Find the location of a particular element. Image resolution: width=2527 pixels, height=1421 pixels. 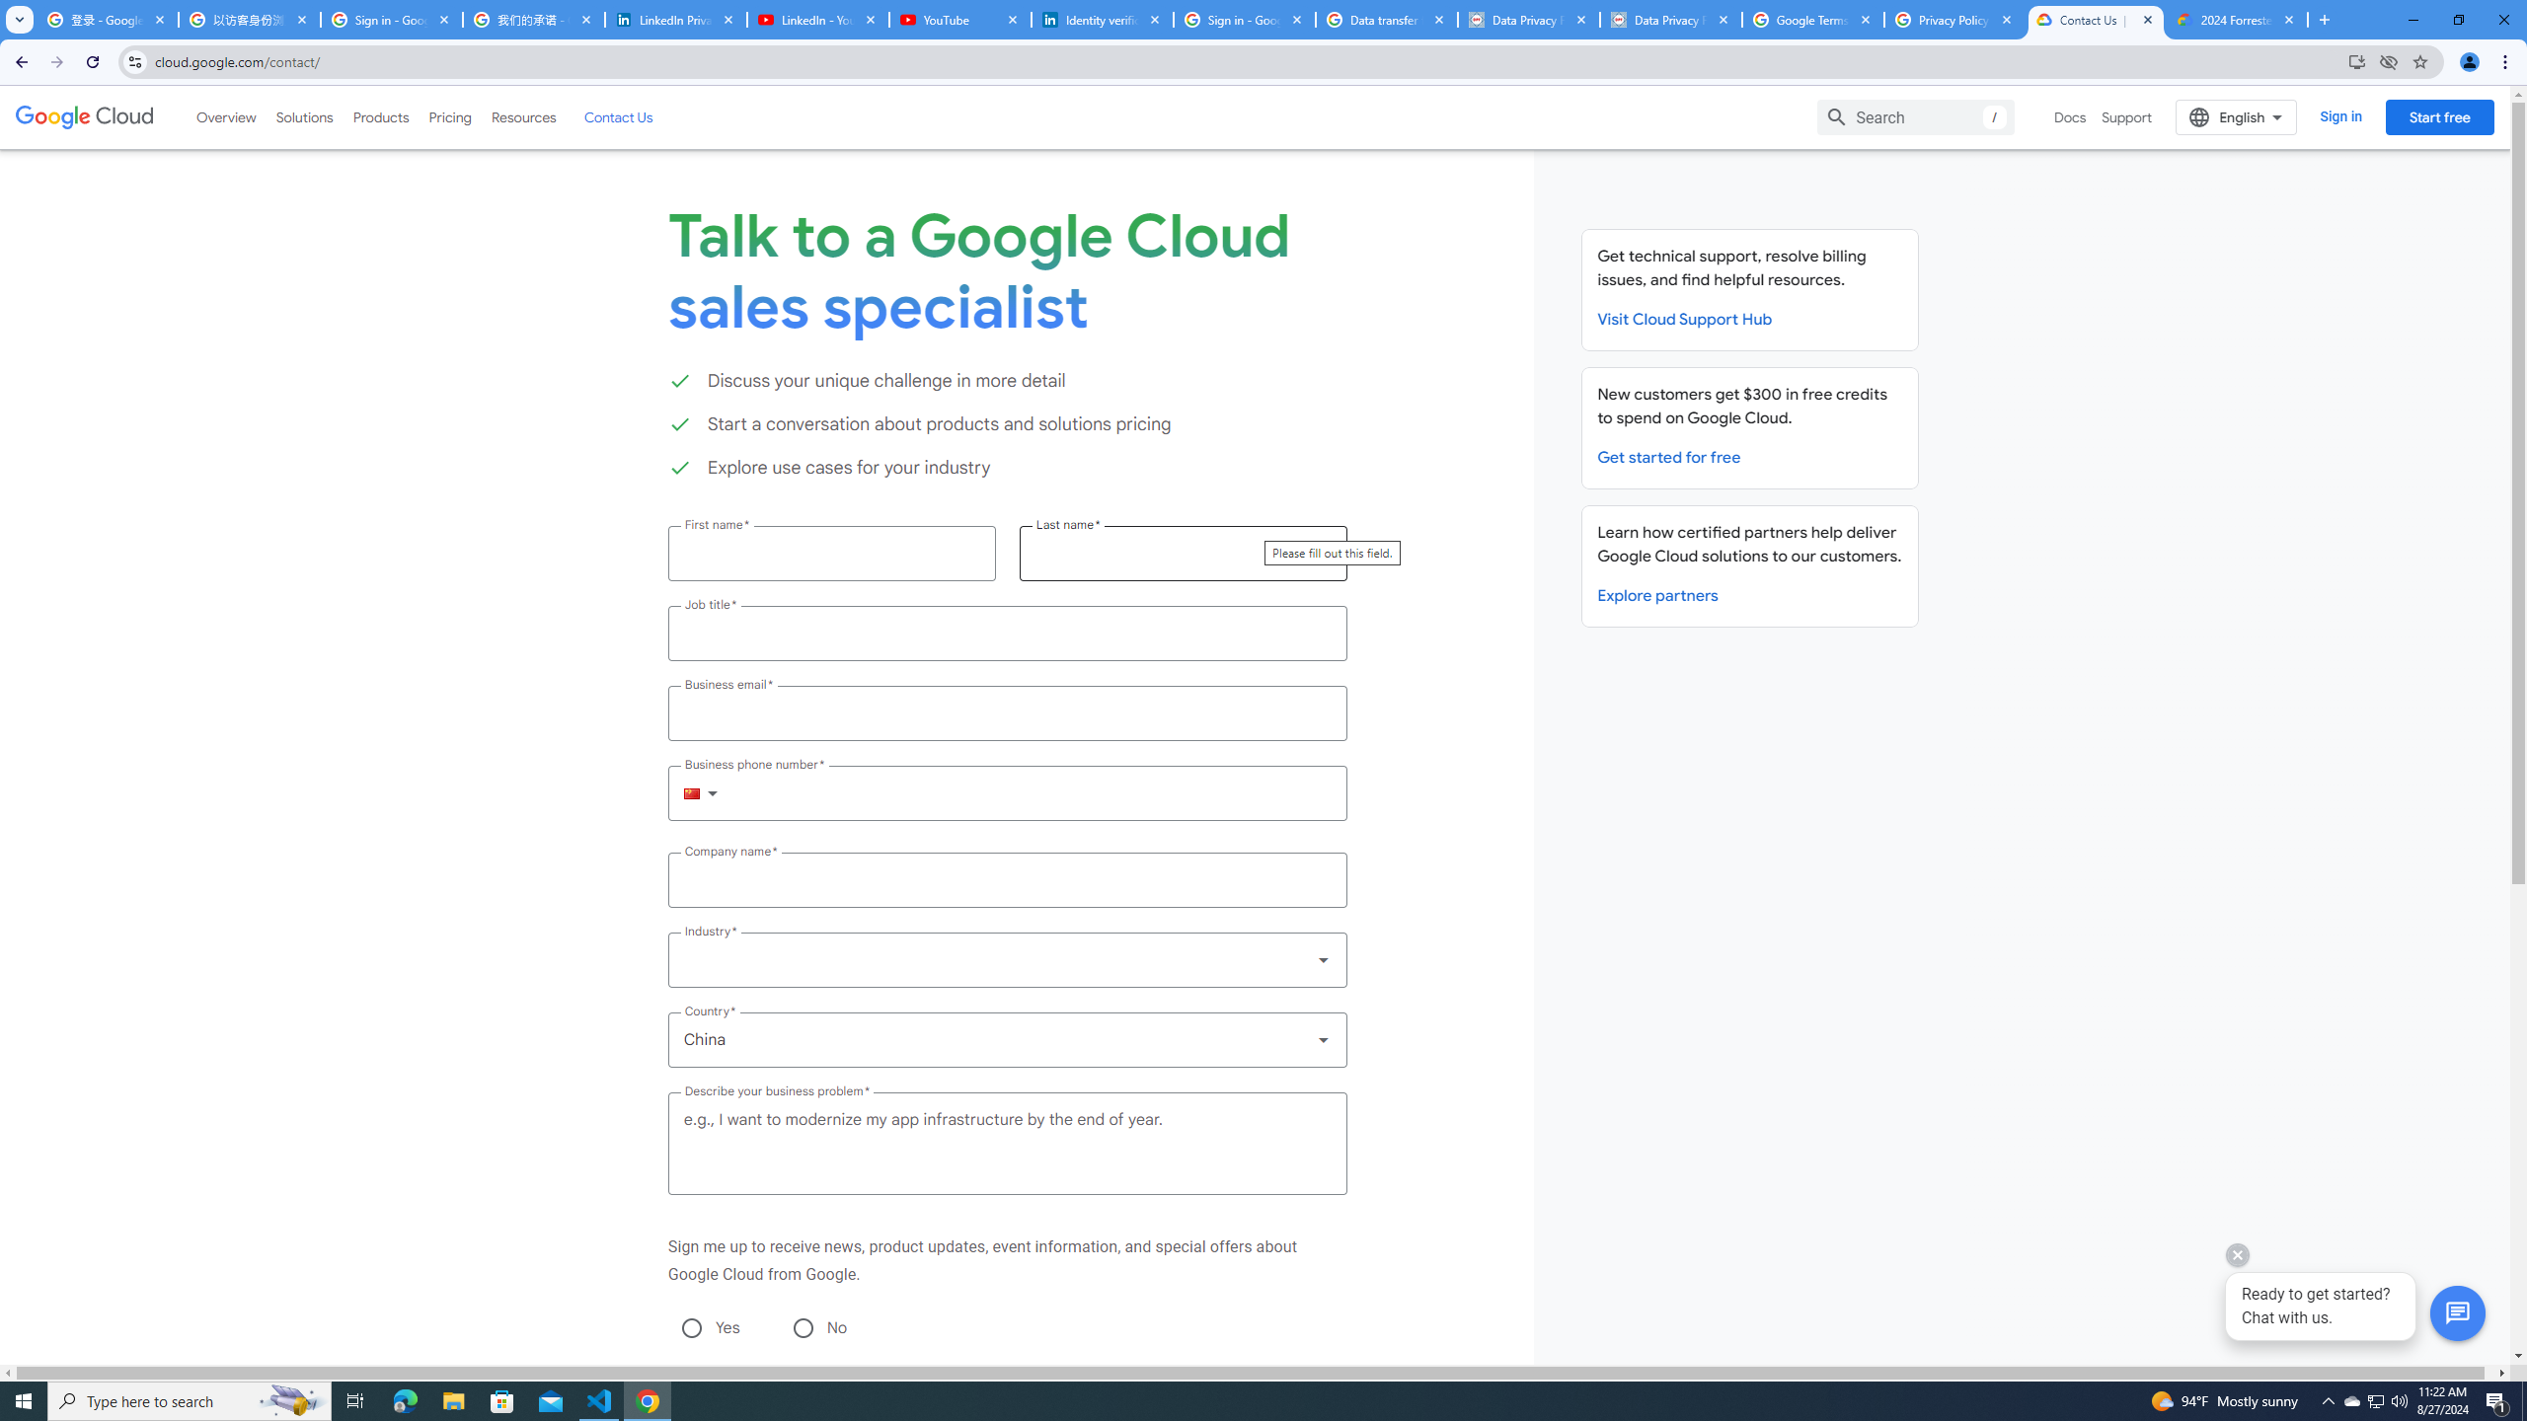

Yes is located at coordinates (691, 1327).